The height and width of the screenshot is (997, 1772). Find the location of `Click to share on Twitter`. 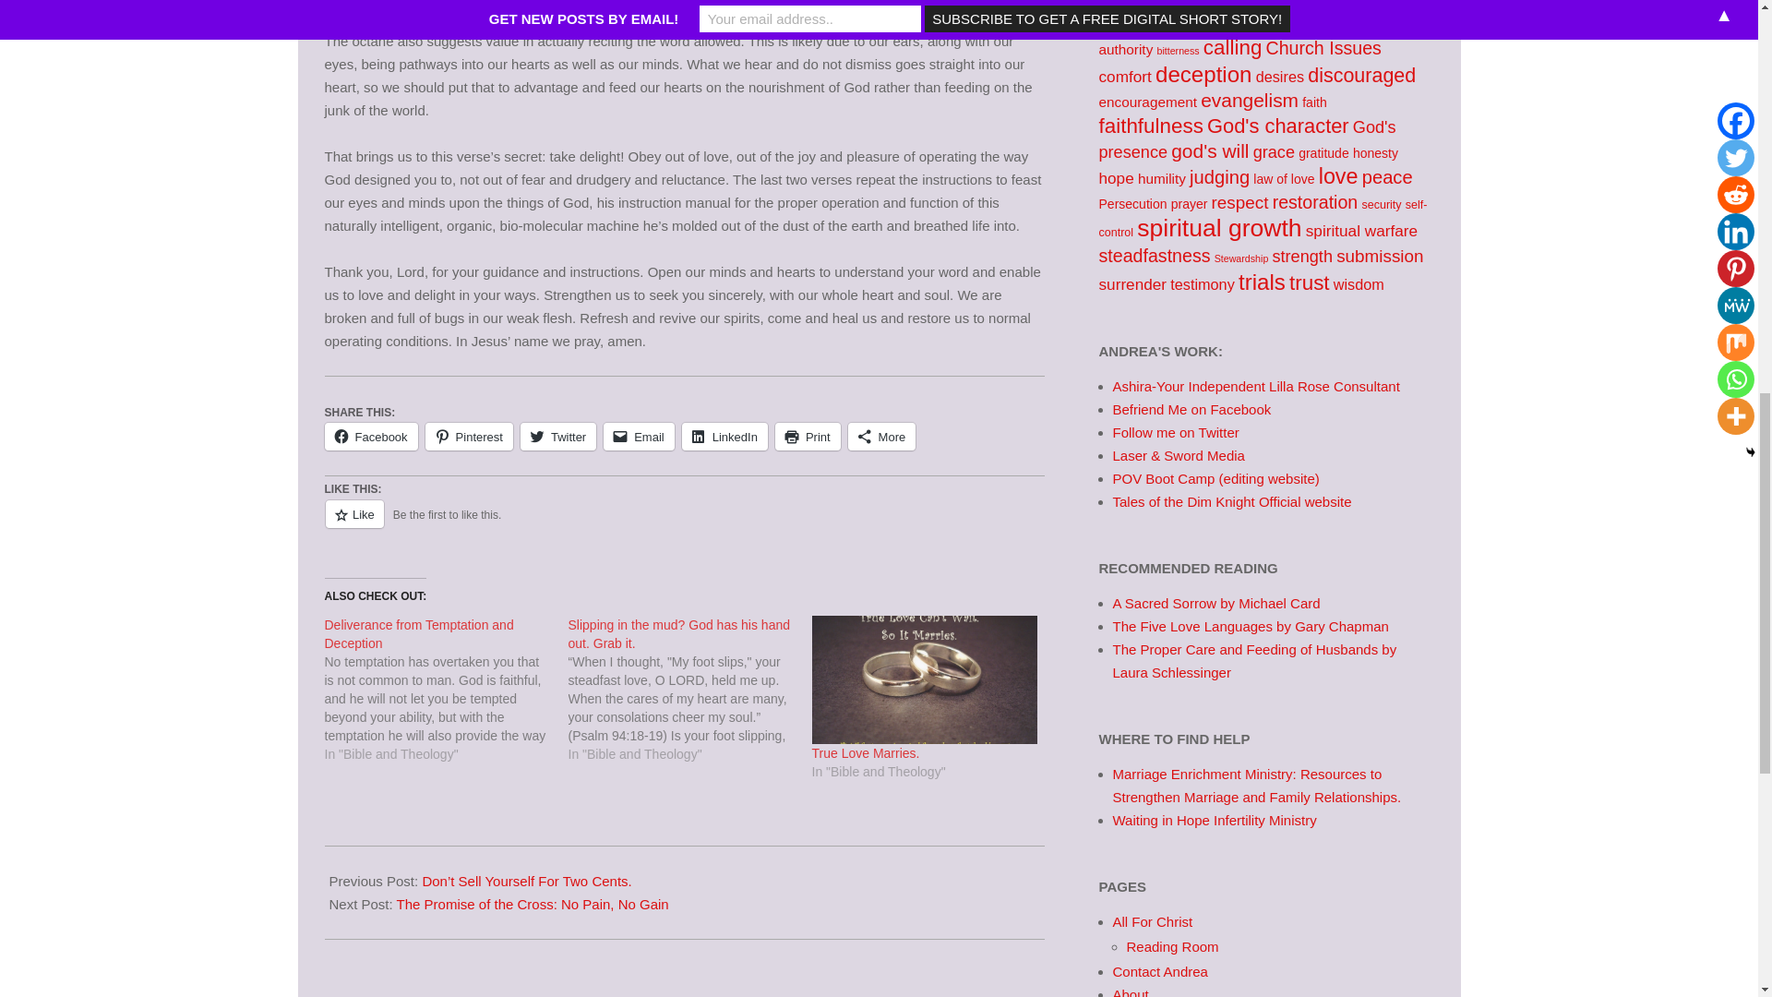

Click to share on Twitter is located at coordinates (557, 436).